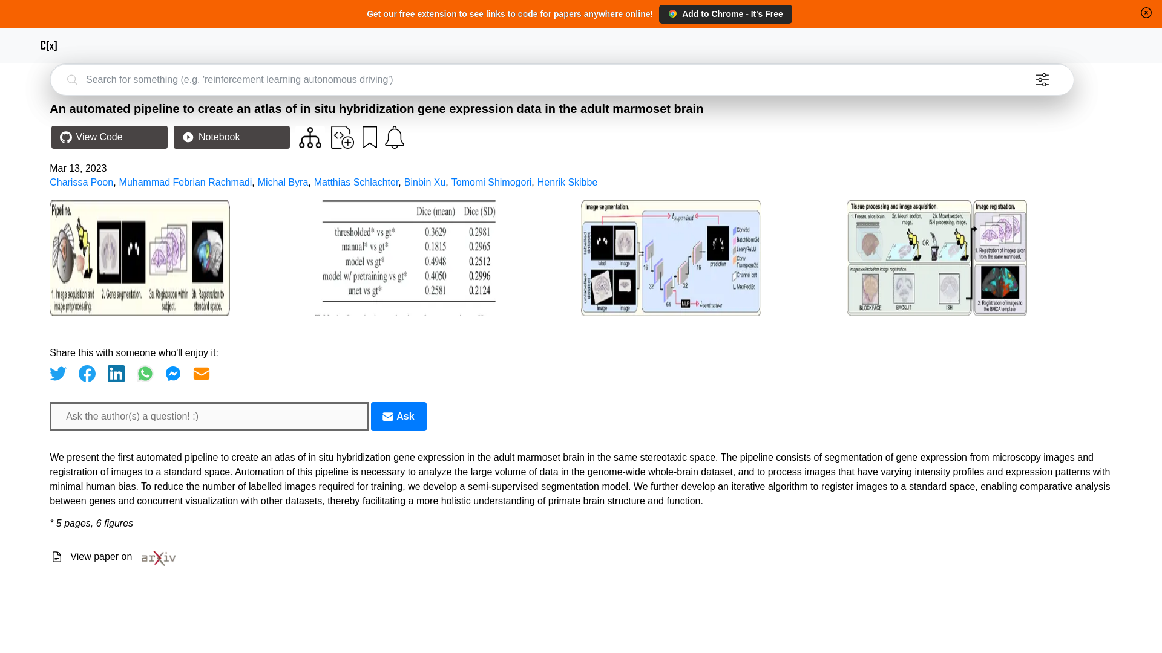 The width and height of the screenshot is (1162, 653). I want to click on Muhammad Febrian Rachmadi, so click(185, 181).